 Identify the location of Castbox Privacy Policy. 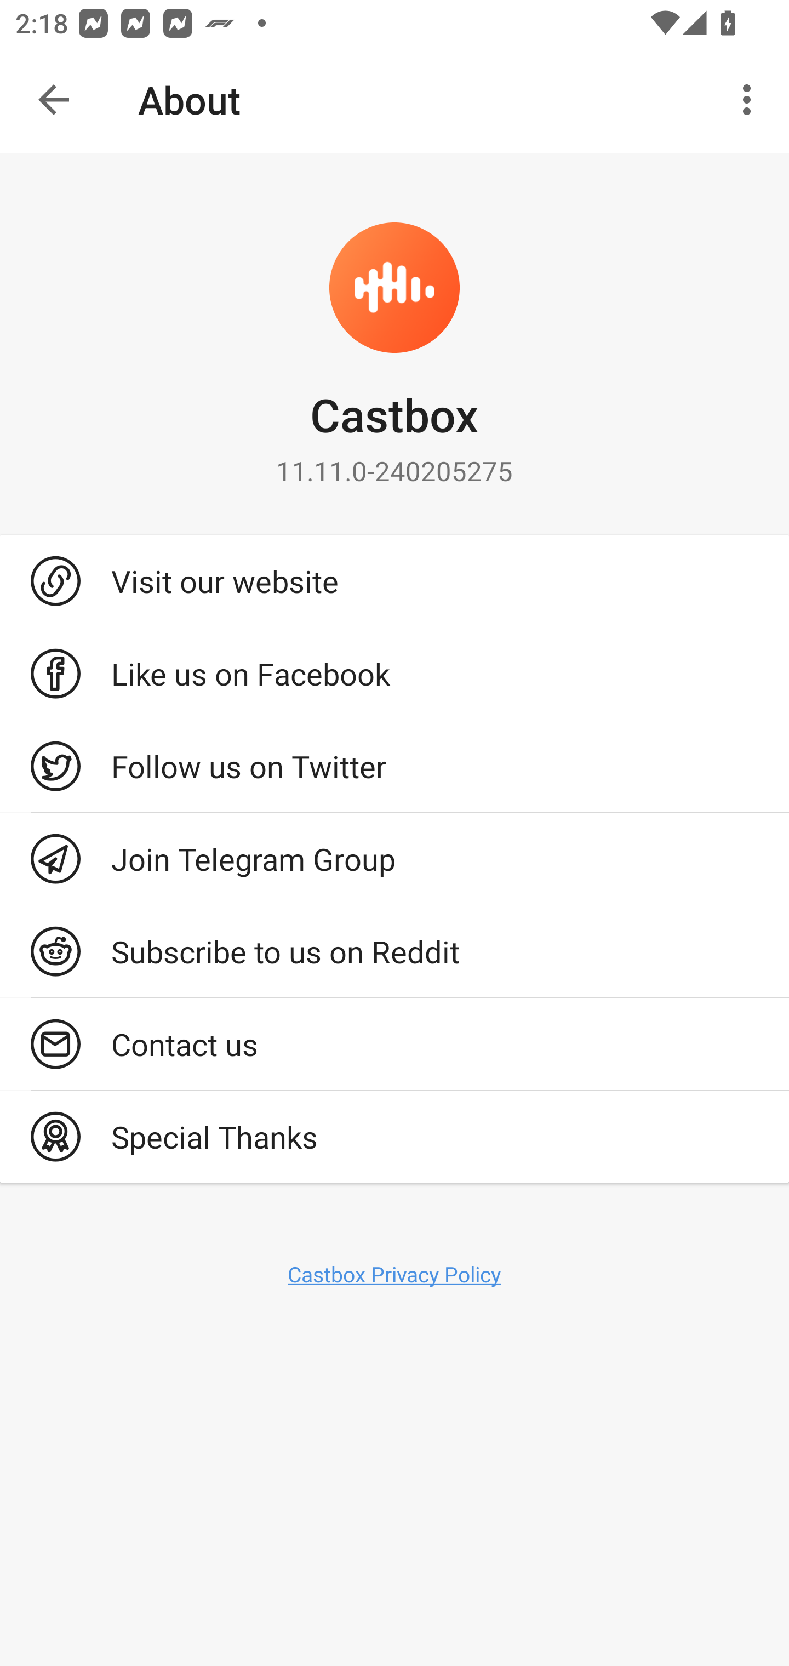
(395, 1274).